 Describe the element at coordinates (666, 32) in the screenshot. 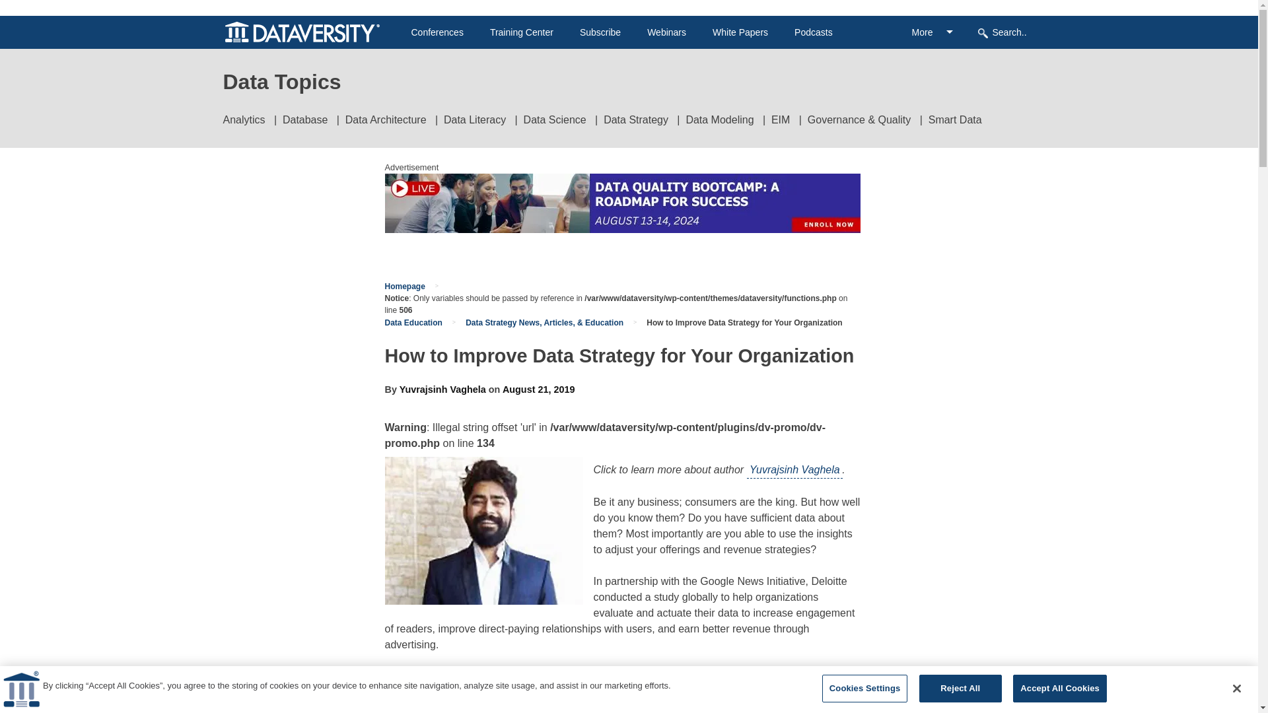

I see `Webinars` at that location.